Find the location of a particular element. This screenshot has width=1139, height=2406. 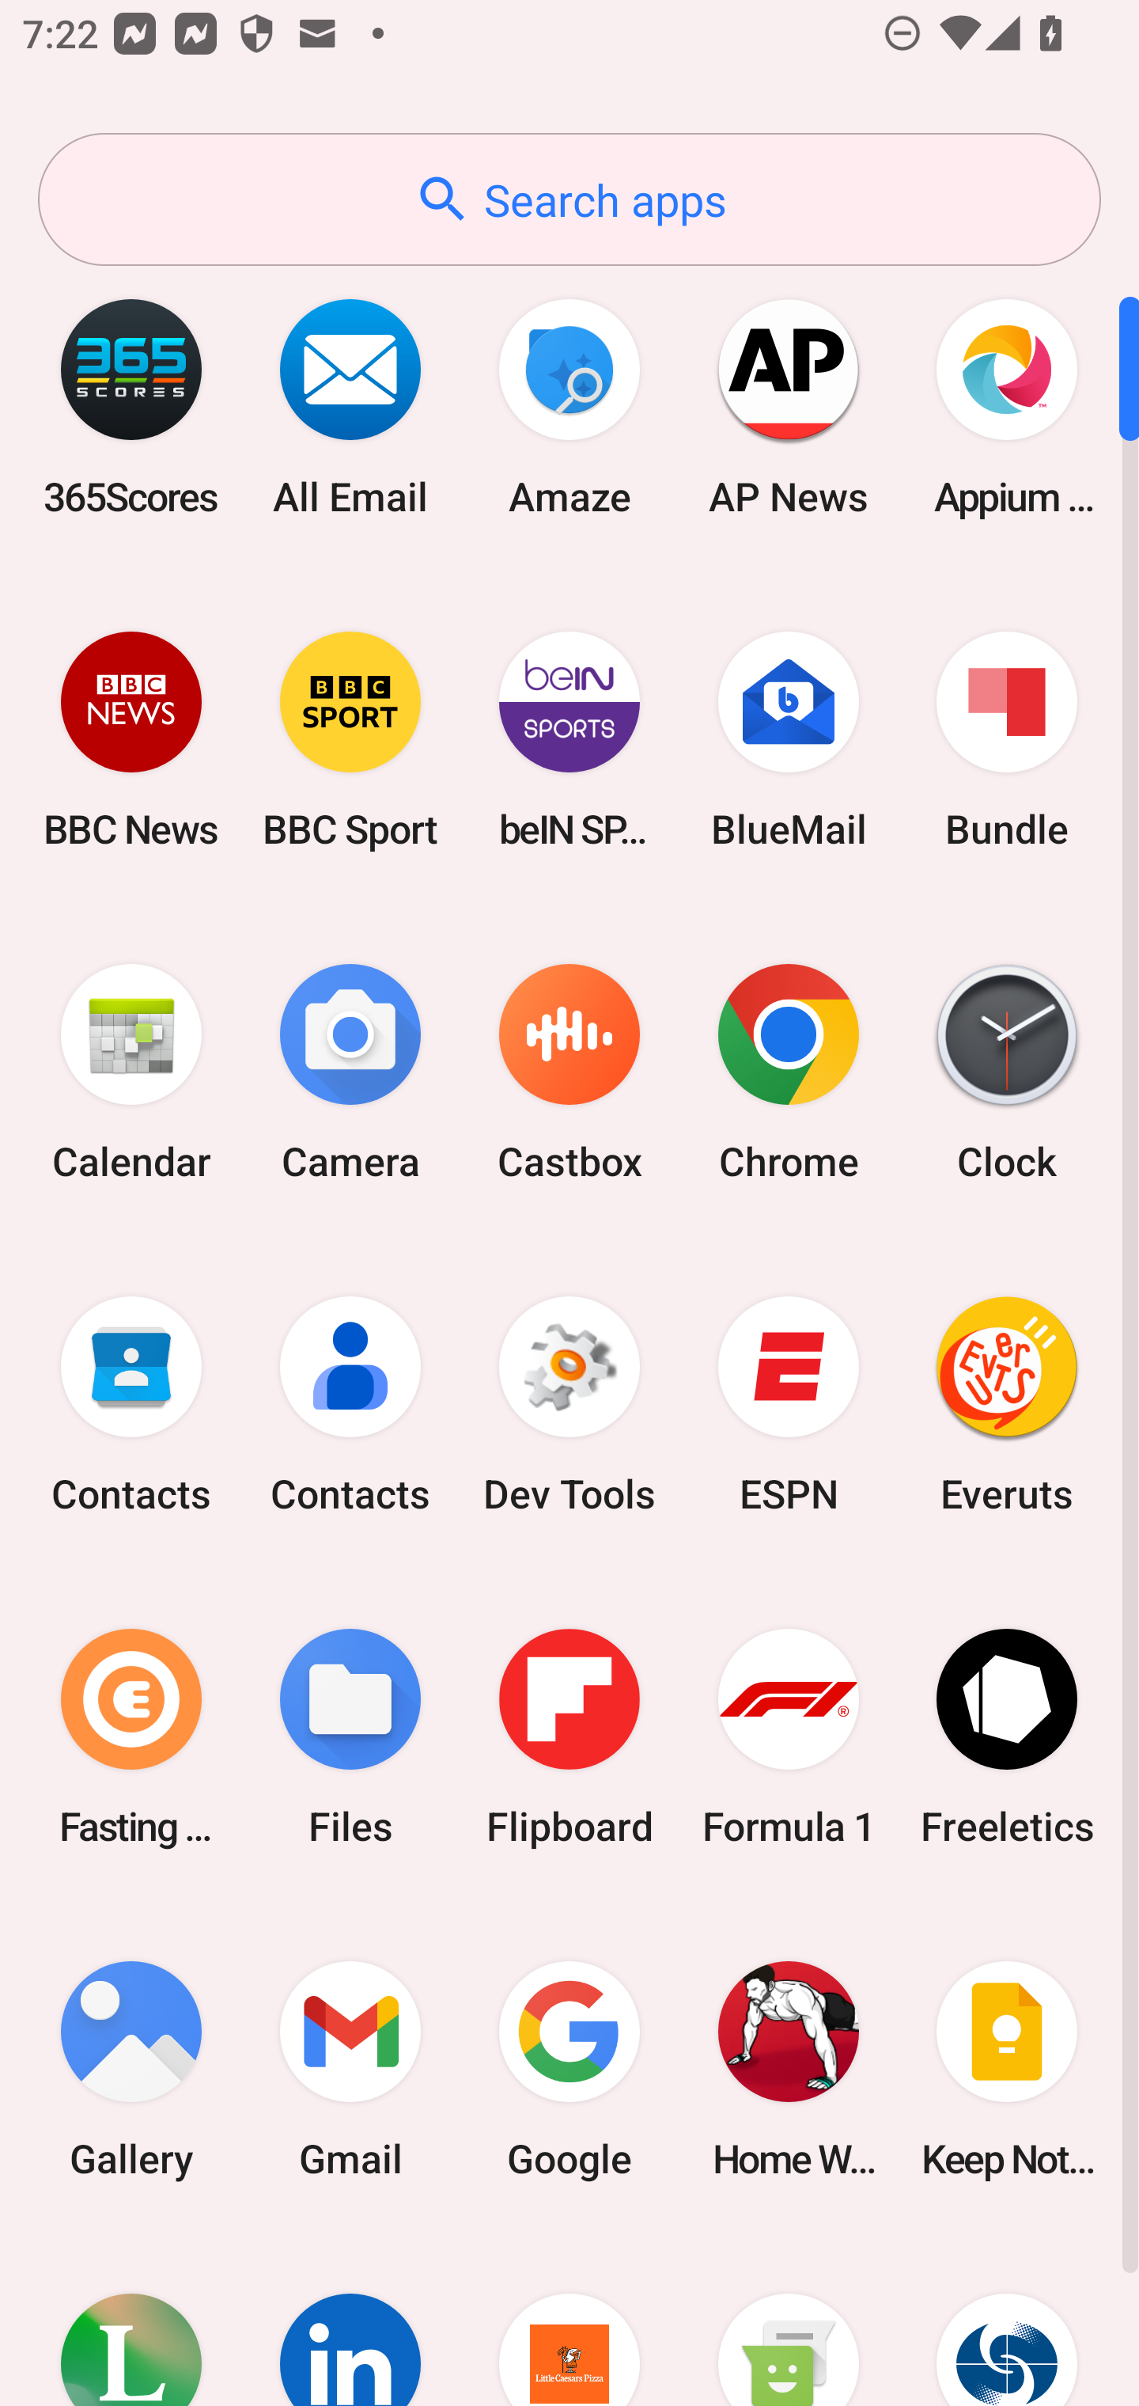

Files is located at coordinates (350, 1736).